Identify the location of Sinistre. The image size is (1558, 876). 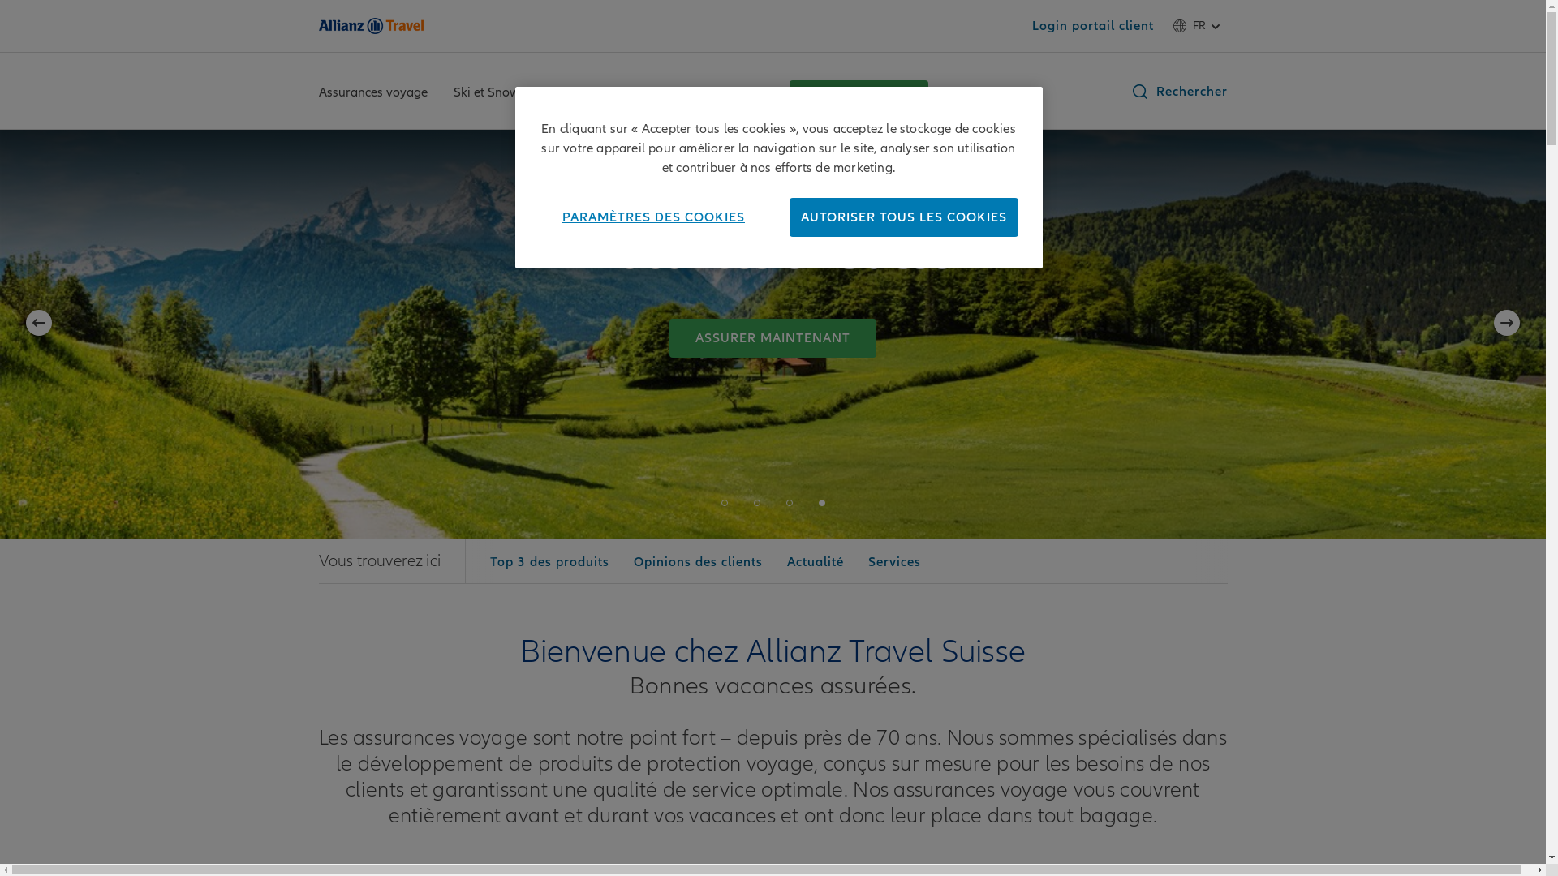
(600, 94).